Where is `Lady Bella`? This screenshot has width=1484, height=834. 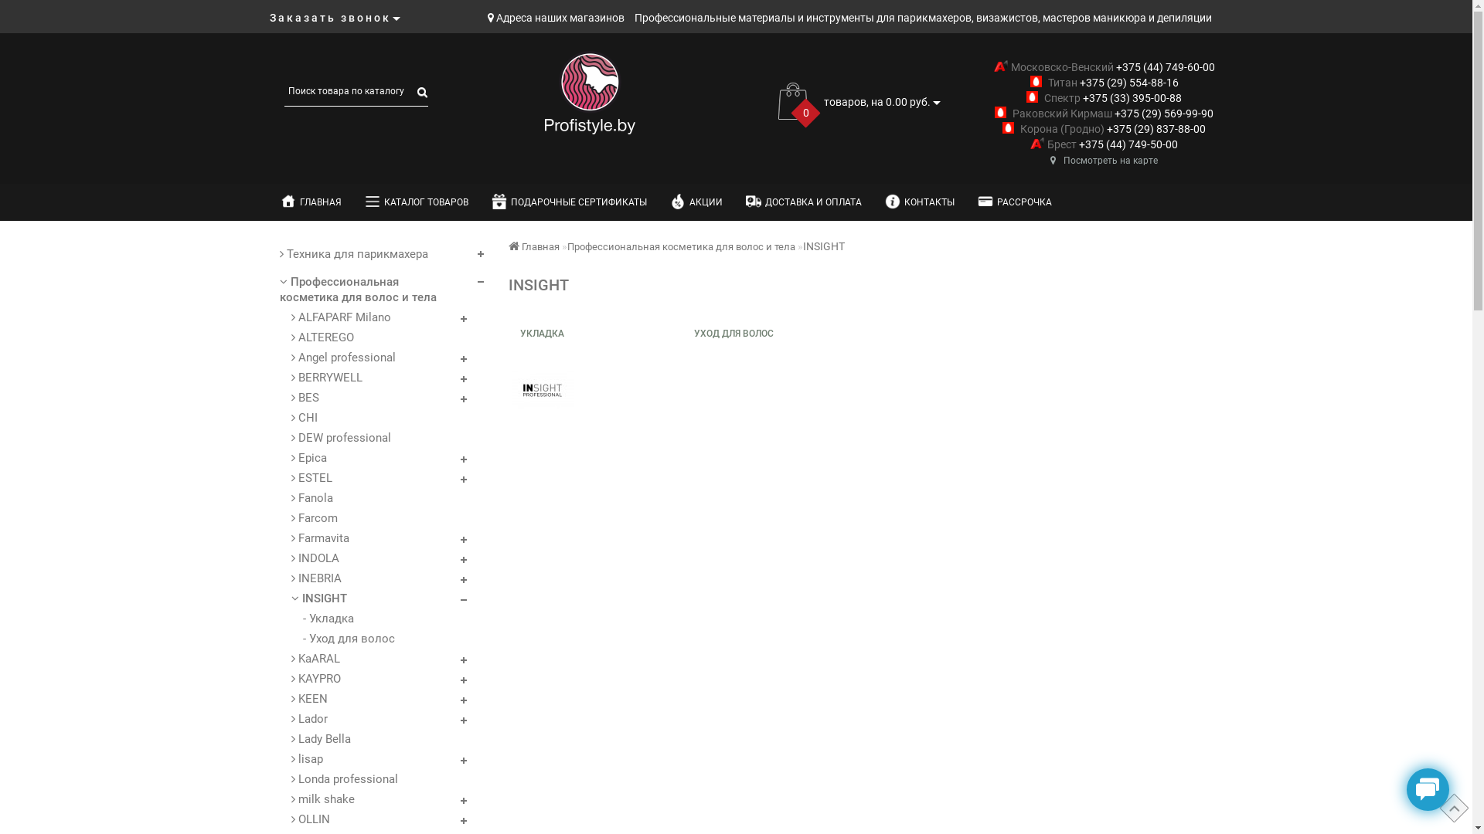 Lady Bella is located at coordinates (371, 739).